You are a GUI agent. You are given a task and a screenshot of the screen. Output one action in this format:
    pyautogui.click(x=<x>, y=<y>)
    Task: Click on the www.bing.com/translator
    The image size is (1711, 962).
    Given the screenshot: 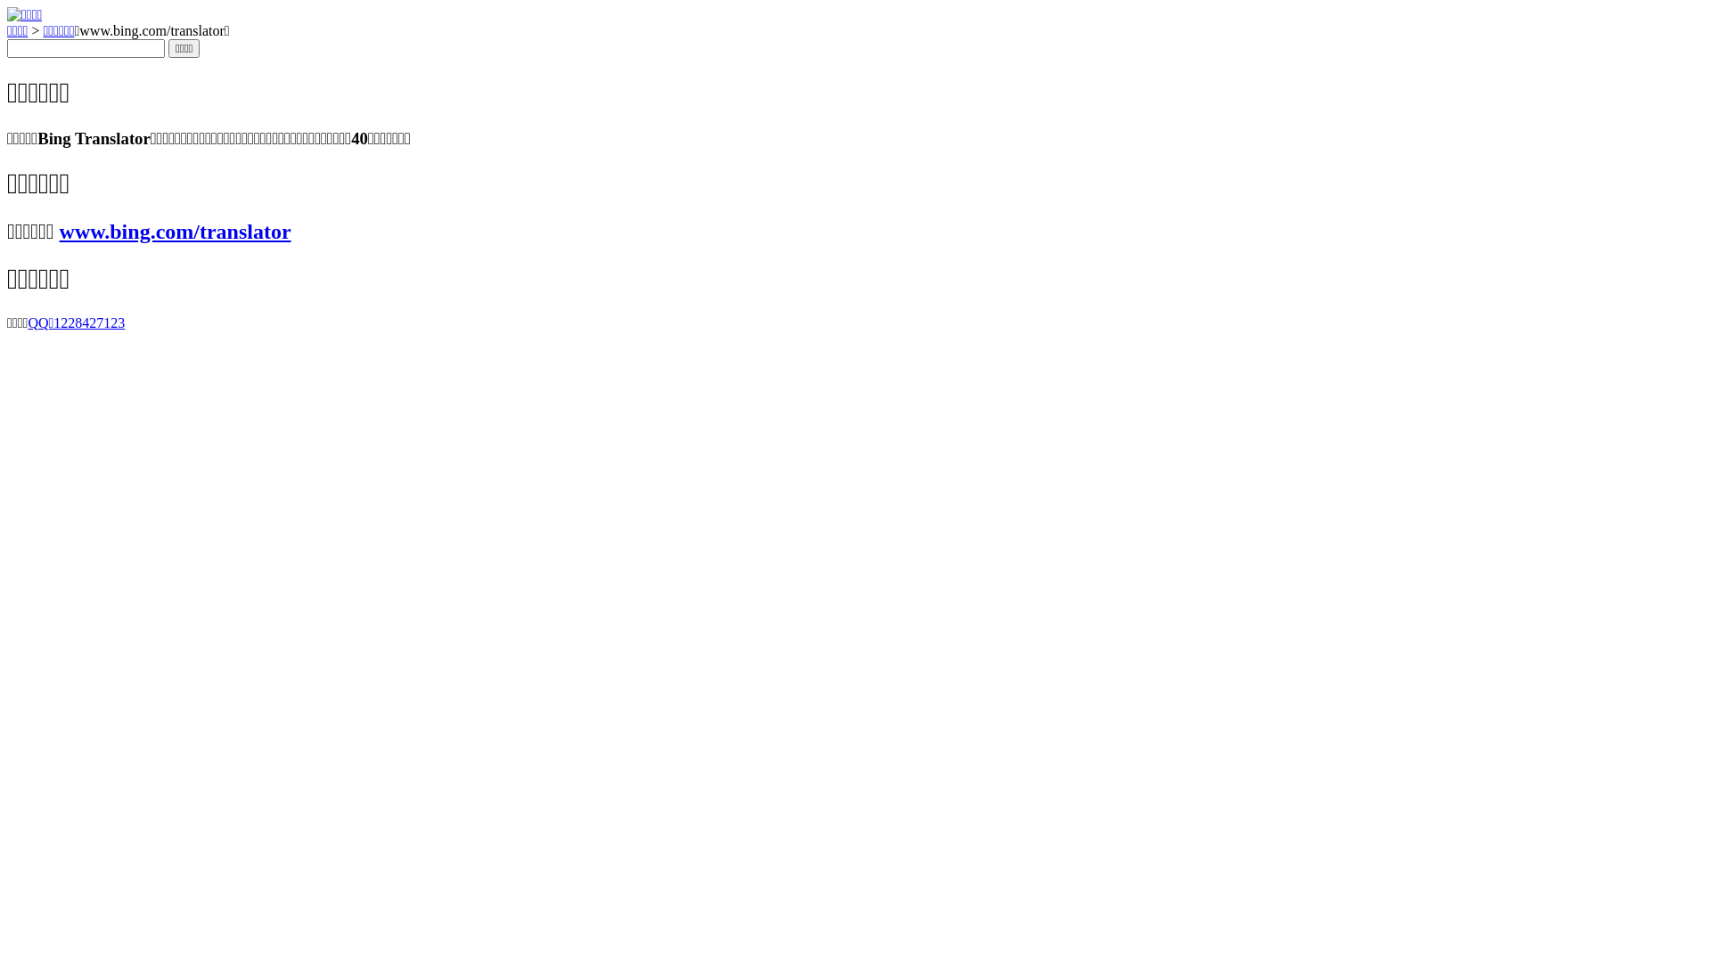 What is the action you would take?
    pyautogui.click(x=176, y=232)
    